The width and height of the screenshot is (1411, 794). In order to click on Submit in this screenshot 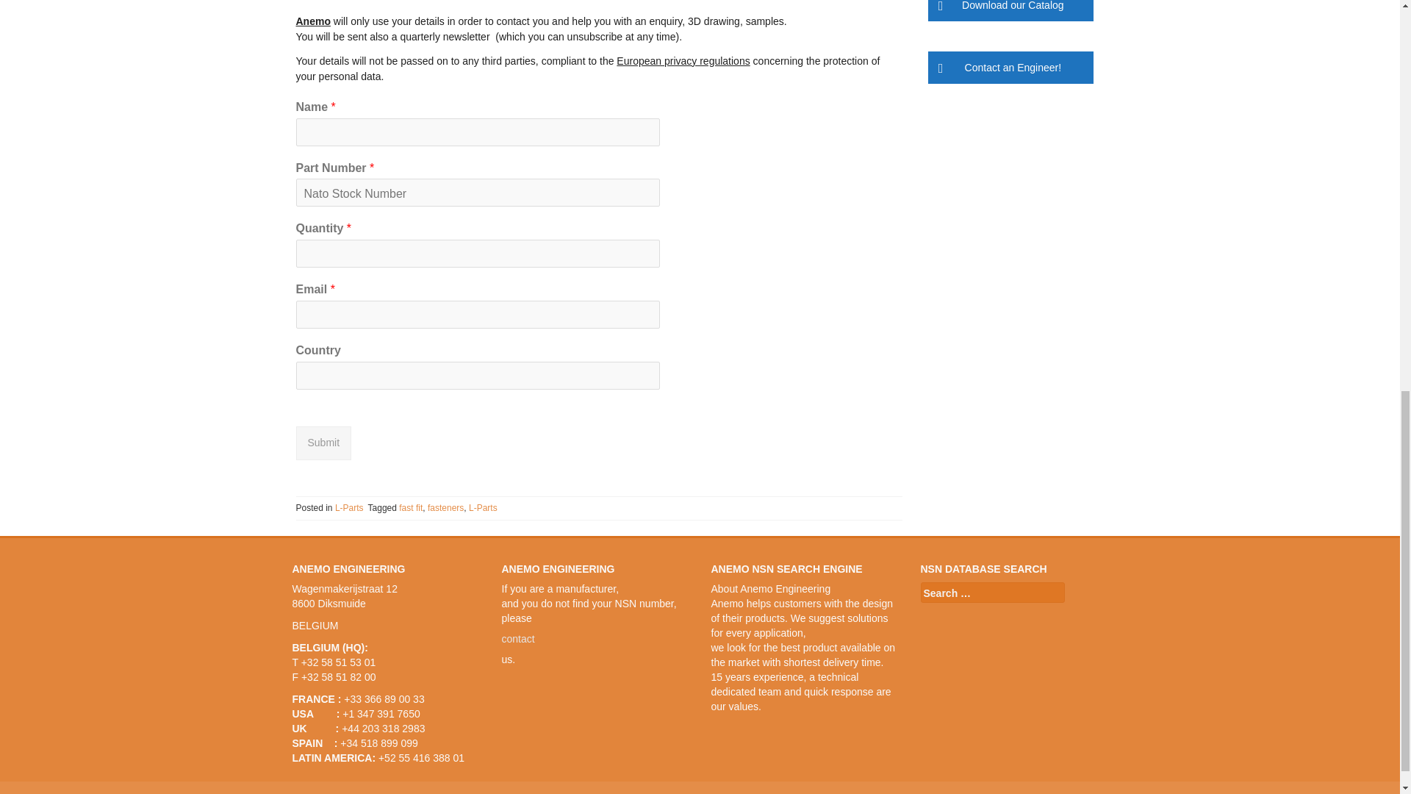, I will do `click(323, 443)`.